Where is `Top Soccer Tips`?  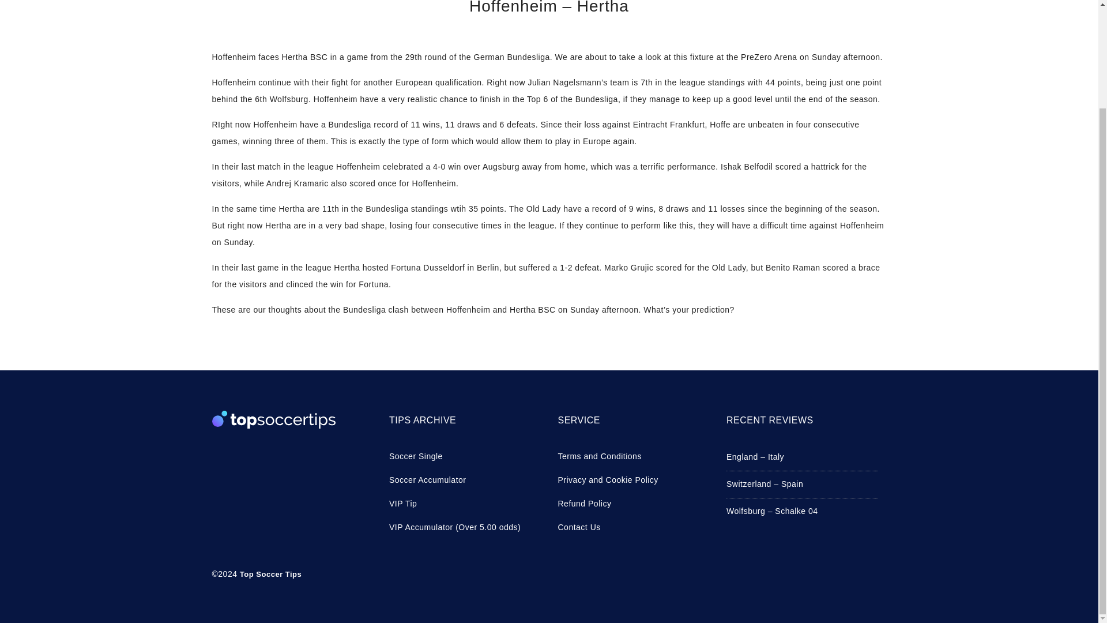 Top Soccer Tips is located at coordinates (270, 575).